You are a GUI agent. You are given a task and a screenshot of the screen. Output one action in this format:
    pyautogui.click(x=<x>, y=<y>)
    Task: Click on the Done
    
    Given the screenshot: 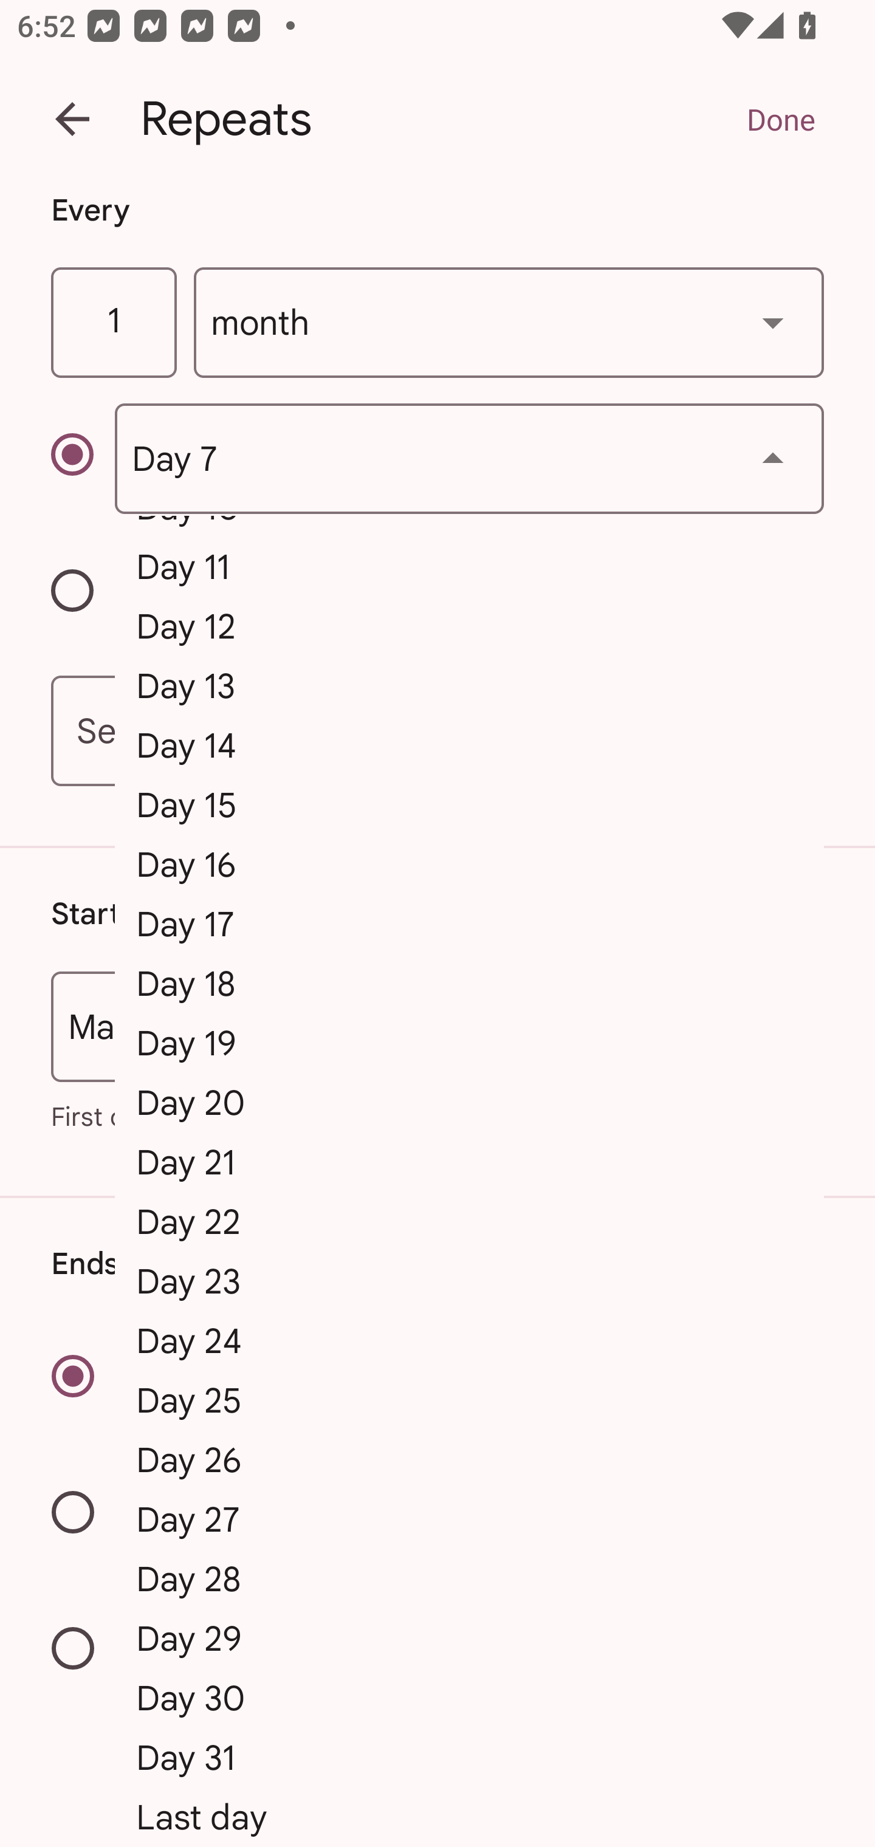 What is the action you would take?
    pyautogui.click(x=780, y=119)
    